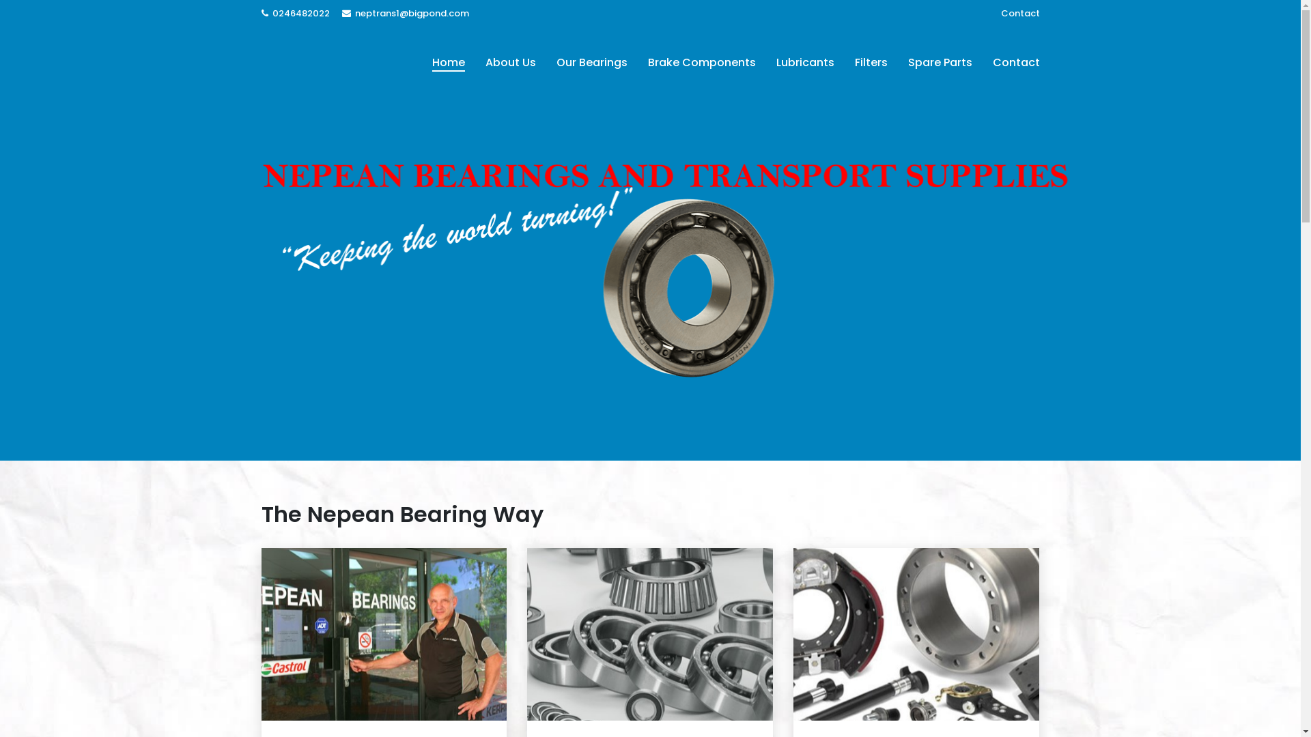  Describe the element at coordinates (871, 63) in the screenshot. I see `Filters` at that location.